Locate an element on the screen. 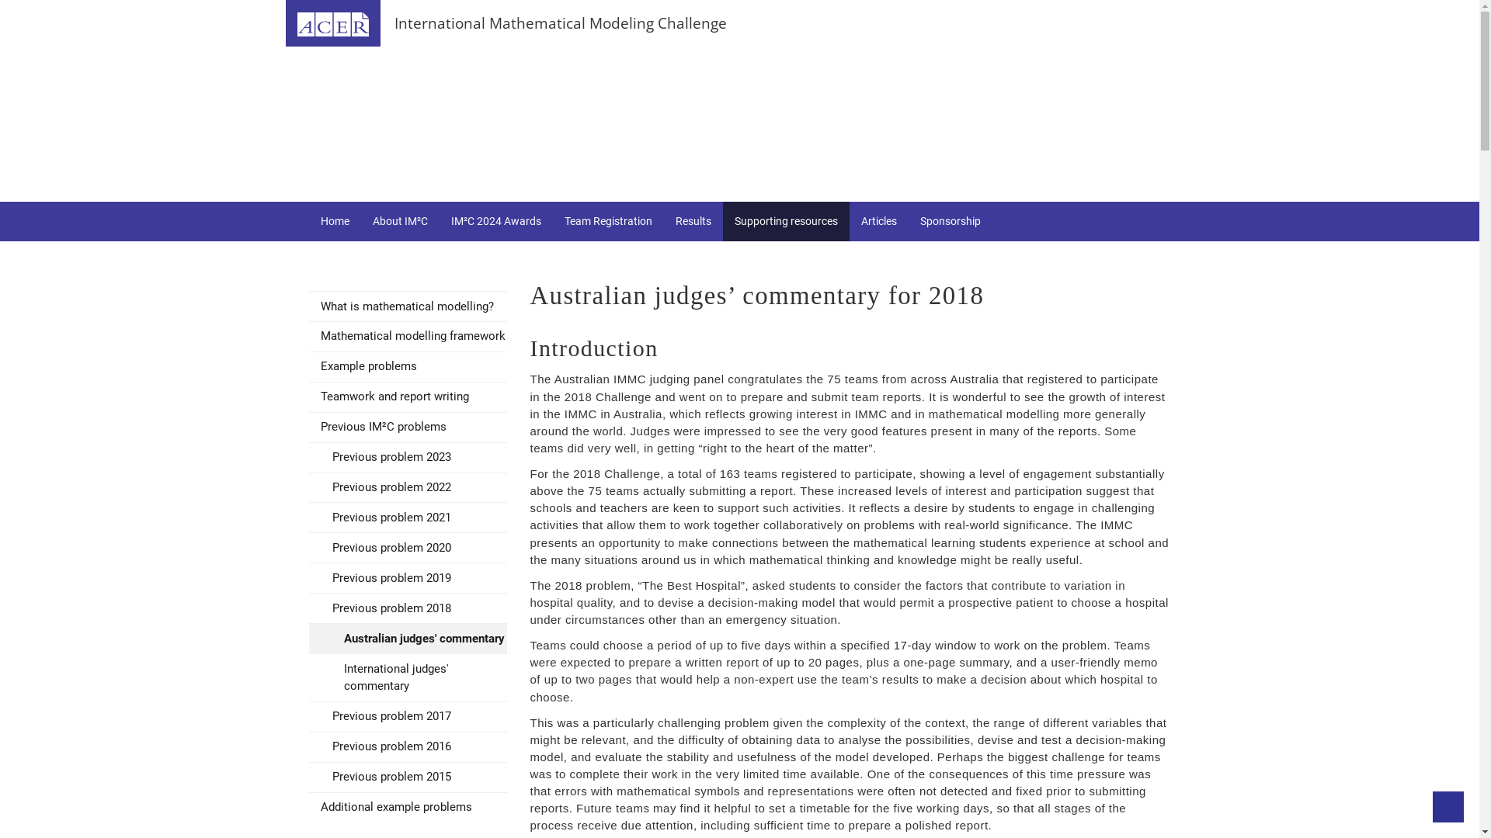  Australian judges' commentary is located at coordinates (408, 639).